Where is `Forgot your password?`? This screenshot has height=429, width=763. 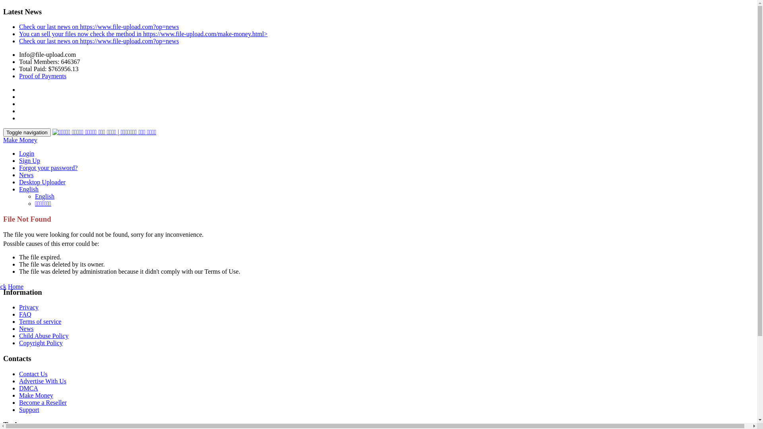
Forgot your password? is located at coordinates (48, 168).